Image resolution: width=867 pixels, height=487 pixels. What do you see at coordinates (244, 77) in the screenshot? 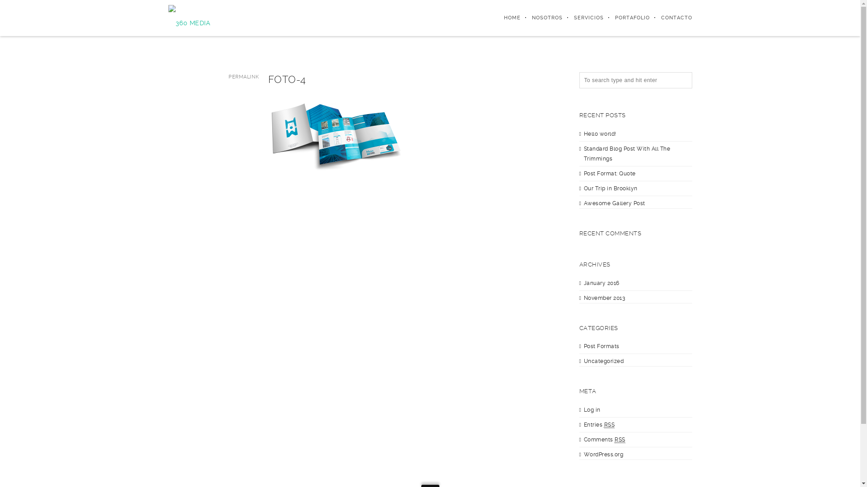
I see `PERMALINK` at bounding box center [244, 77].